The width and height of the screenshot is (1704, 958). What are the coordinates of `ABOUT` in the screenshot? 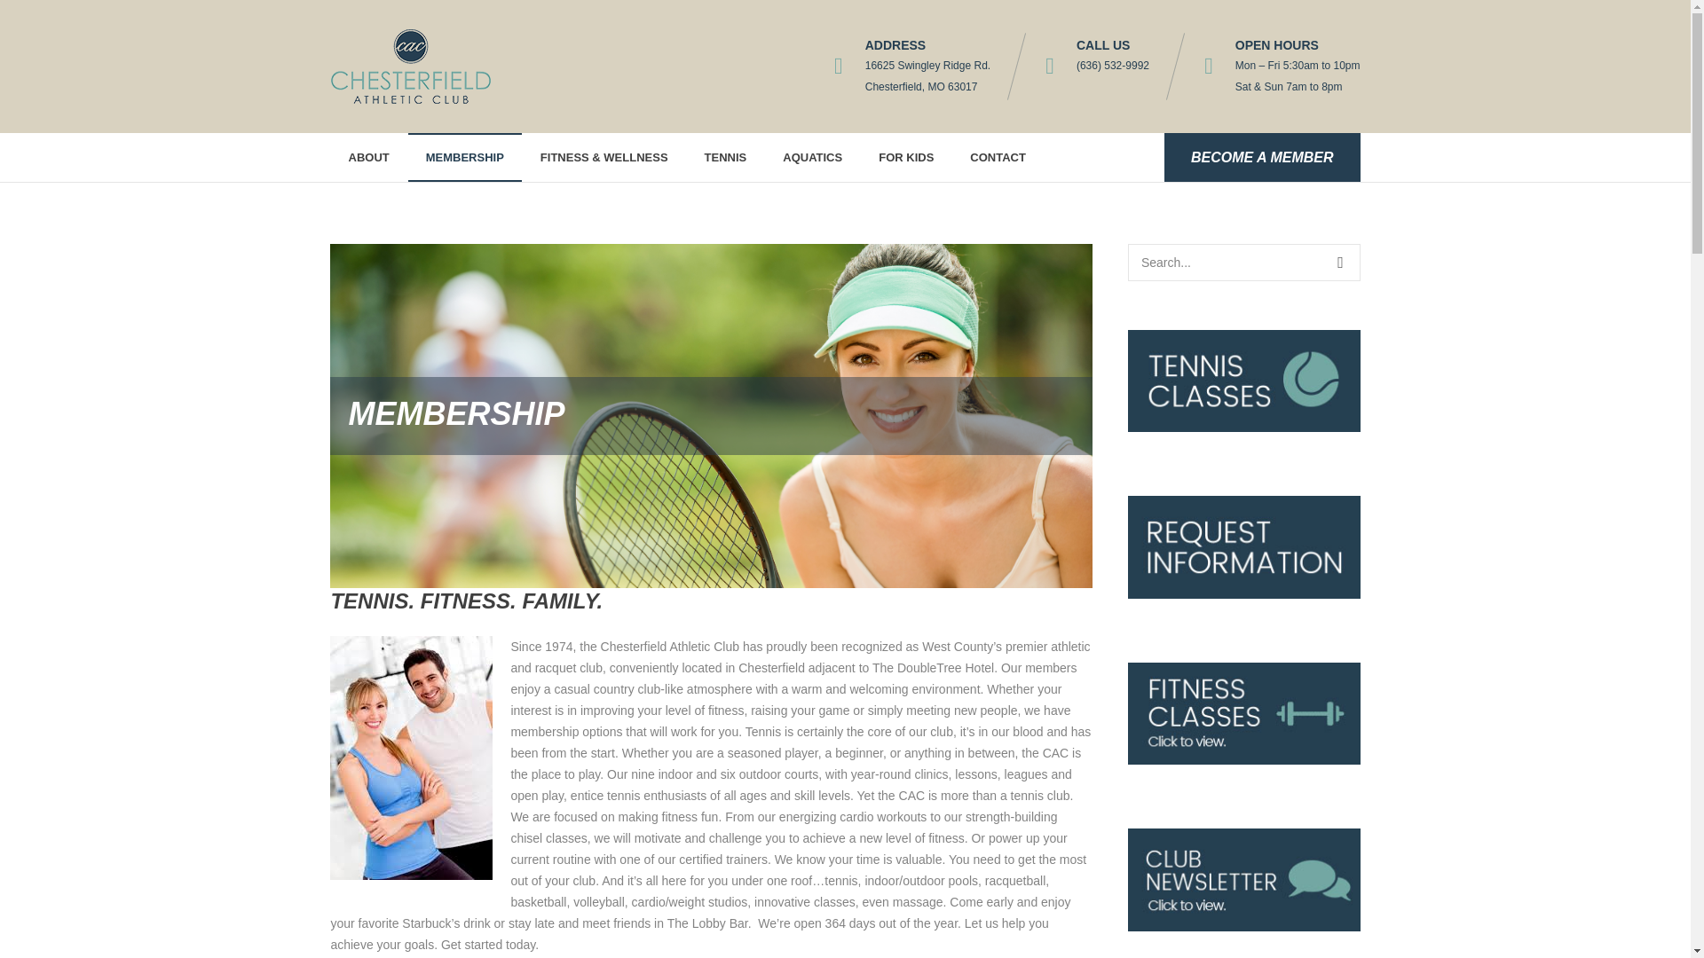 It's located at (368, 158).